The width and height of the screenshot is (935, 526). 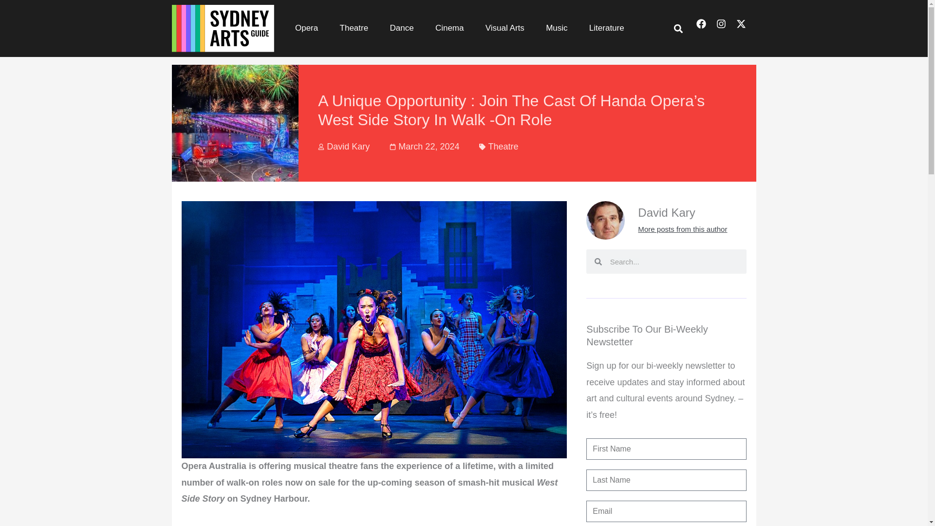 What do you see at coordinates (726, 28) in the screenshot?
I see `Instagram` at bounding box center [726, 28].